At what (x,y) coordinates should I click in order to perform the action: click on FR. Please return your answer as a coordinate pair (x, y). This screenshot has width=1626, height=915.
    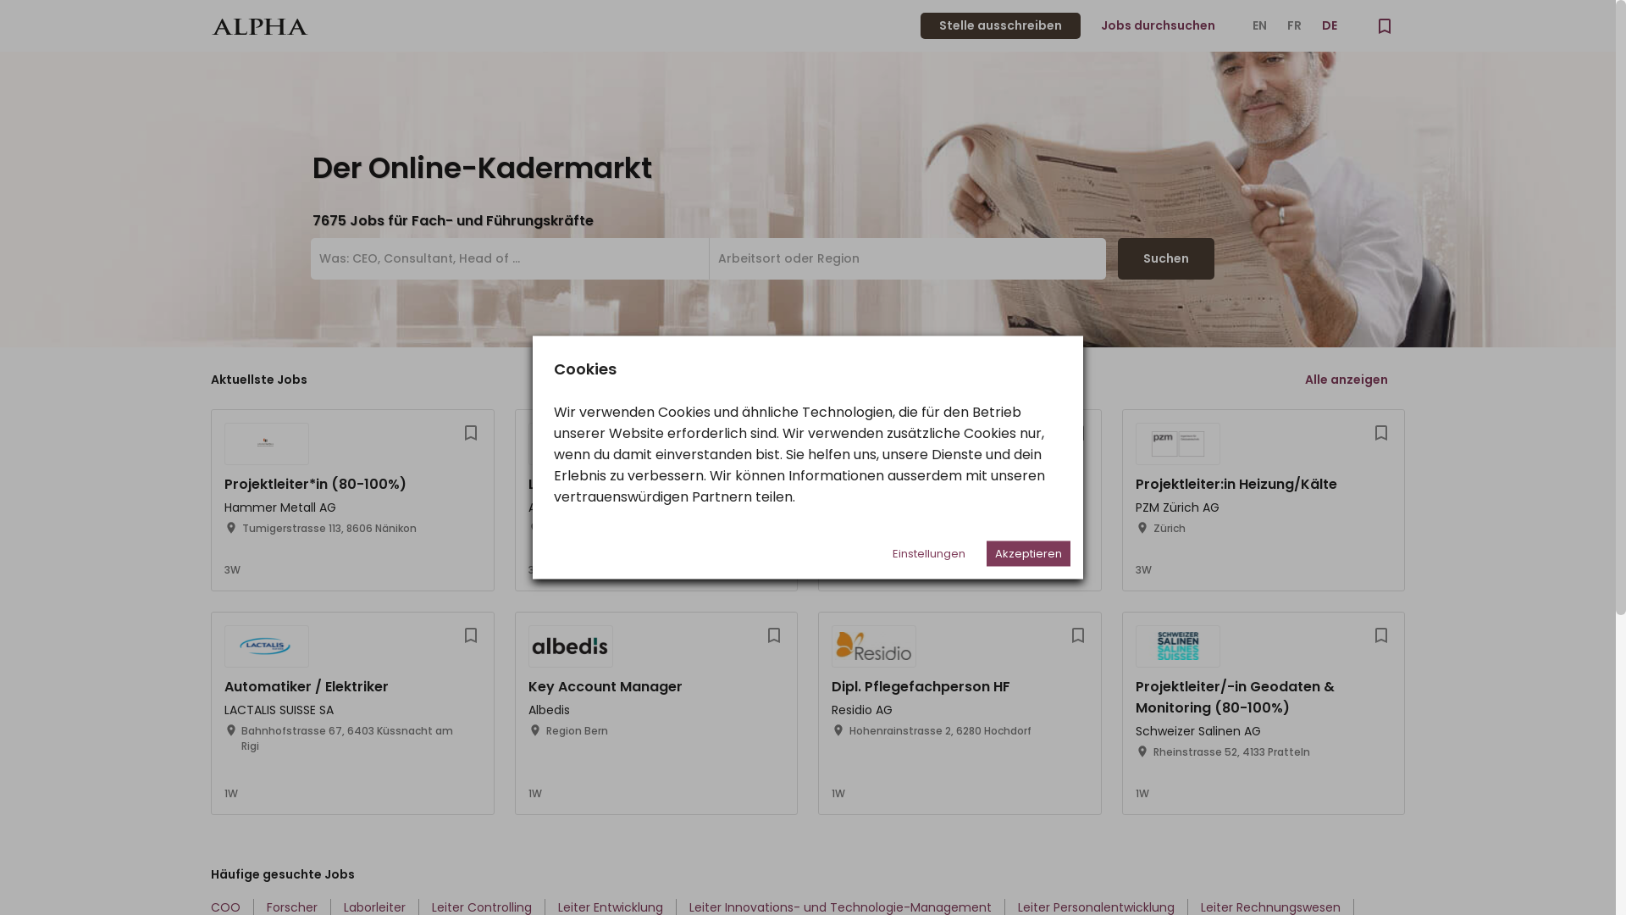
    Looking at the image, I should click on (1294, 25).